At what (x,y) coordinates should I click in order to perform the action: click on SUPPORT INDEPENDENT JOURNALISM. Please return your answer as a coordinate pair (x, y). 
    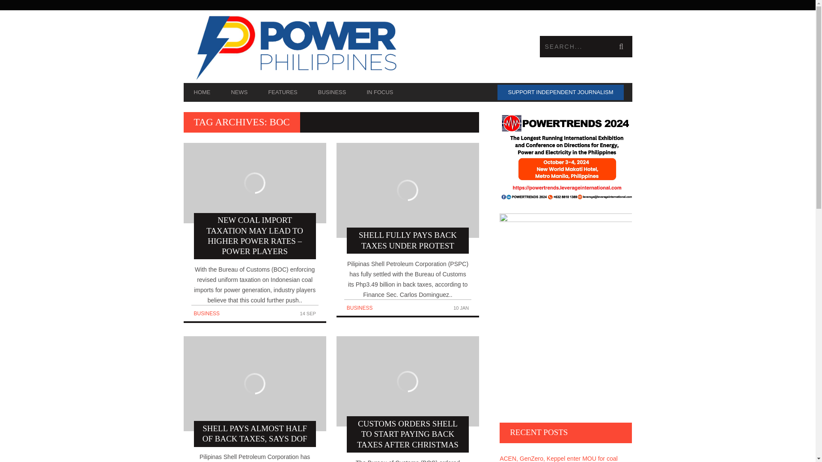
    Looking at the image, I should click on (560, 92).